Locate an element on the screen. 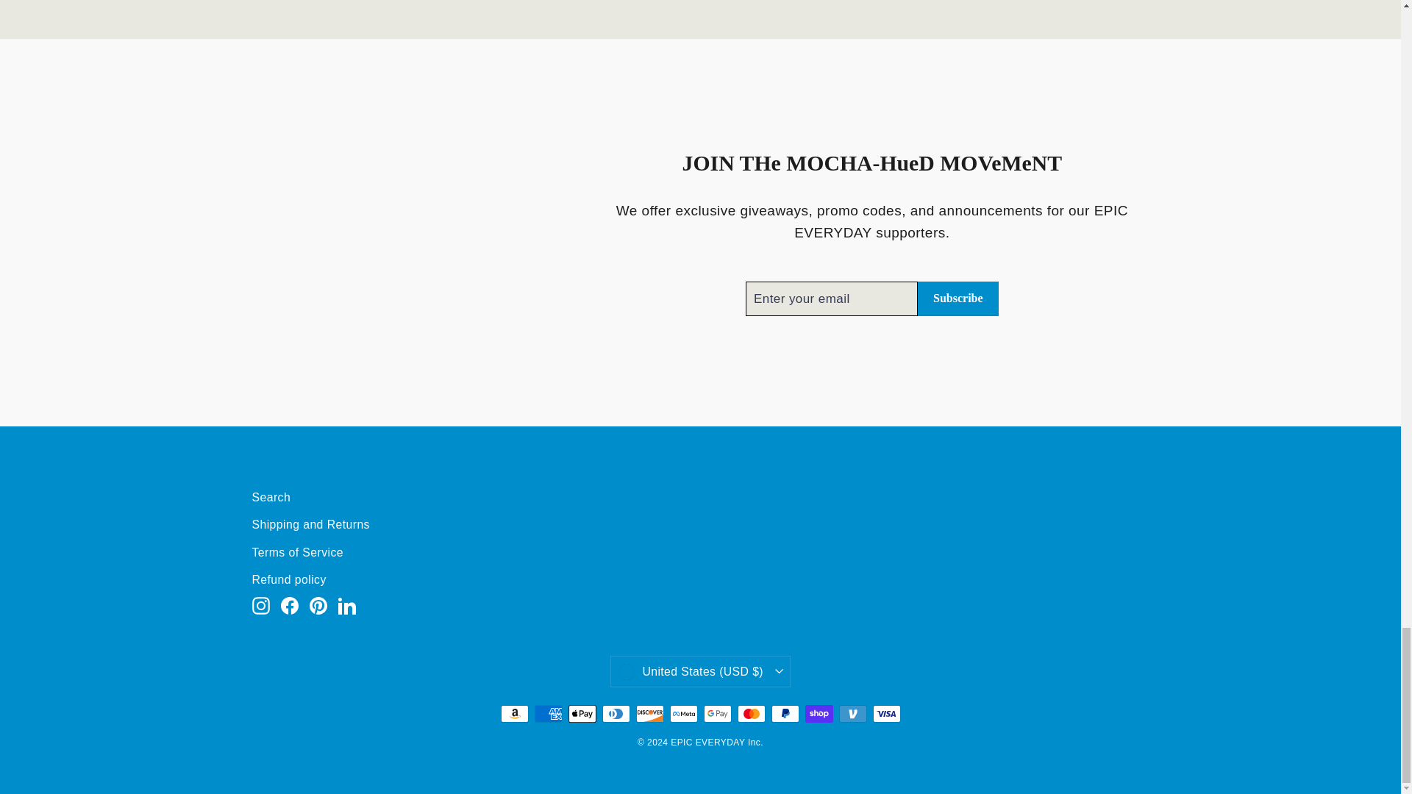  American Express is located at coordinates (547, 713).